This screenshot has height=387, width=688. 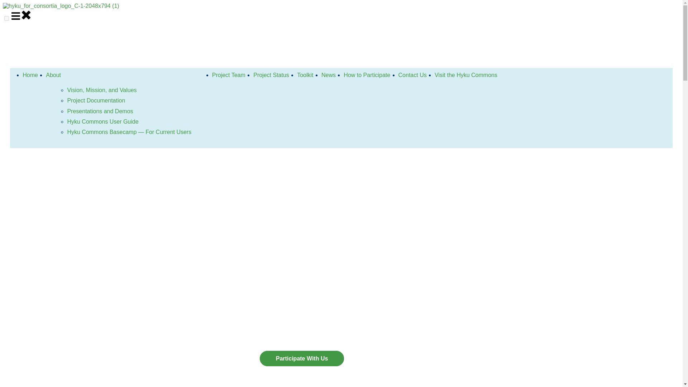 I want to click on Presentations and Demos, so click(x=100, y=111).